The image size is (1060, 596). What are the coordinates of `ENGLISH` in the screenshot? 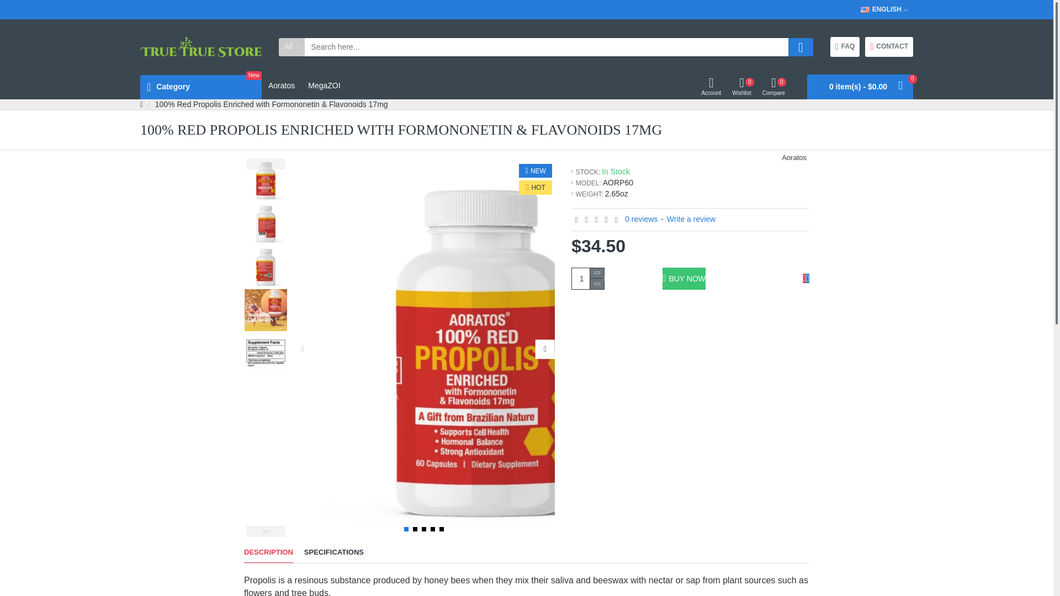 It's located at (881, 9).